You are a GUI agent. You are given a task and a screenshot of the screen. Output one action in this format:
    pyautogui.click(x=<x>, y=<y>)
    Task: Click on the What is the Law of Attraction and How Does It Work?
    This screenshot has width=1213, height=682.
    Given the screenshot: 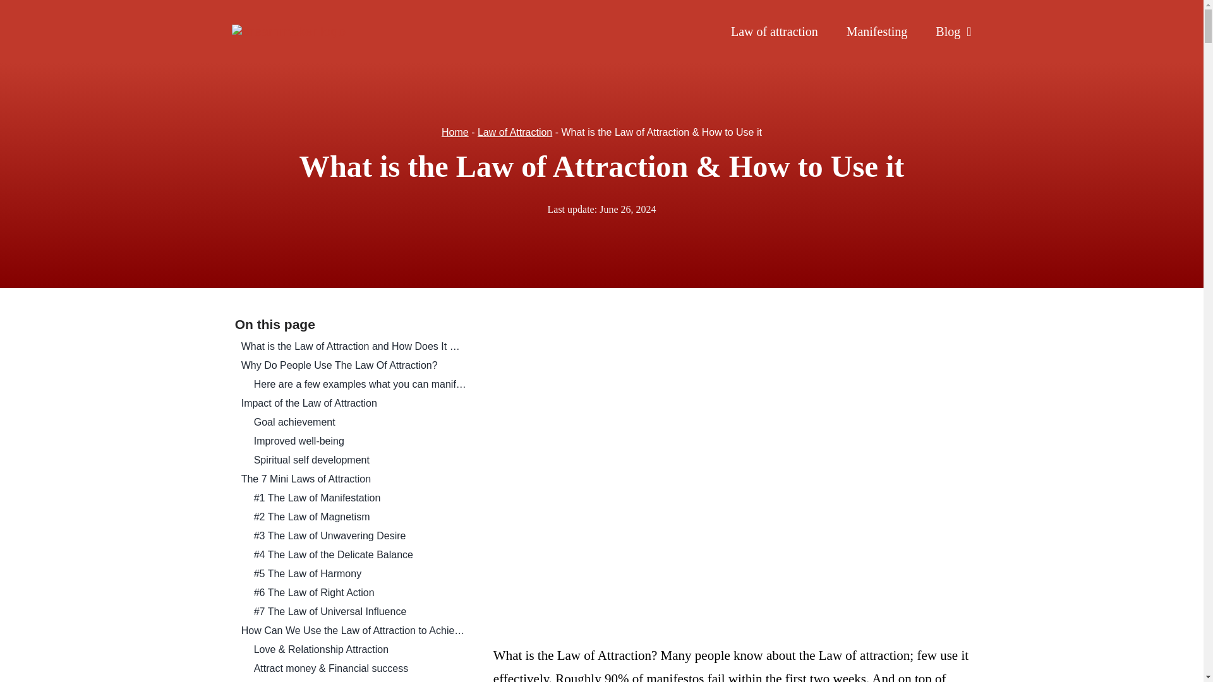 What is the action you would take?
    pyautogui.click(x=354, y=346)
    